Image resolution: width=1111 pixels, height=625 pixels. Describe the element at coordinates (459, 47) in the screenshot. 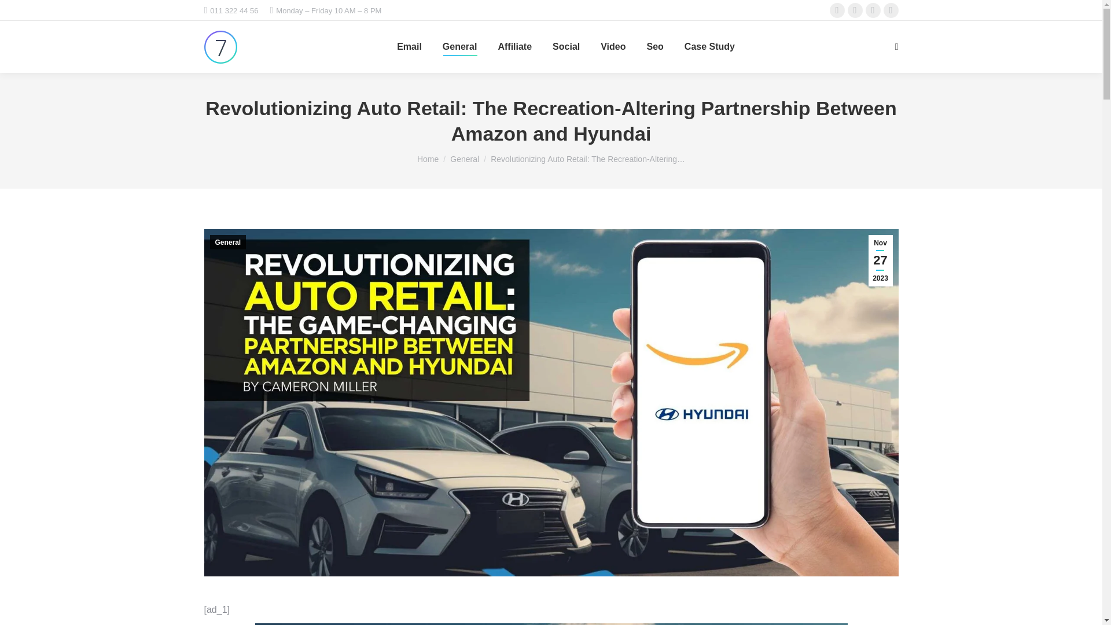

I see `General` at that location.